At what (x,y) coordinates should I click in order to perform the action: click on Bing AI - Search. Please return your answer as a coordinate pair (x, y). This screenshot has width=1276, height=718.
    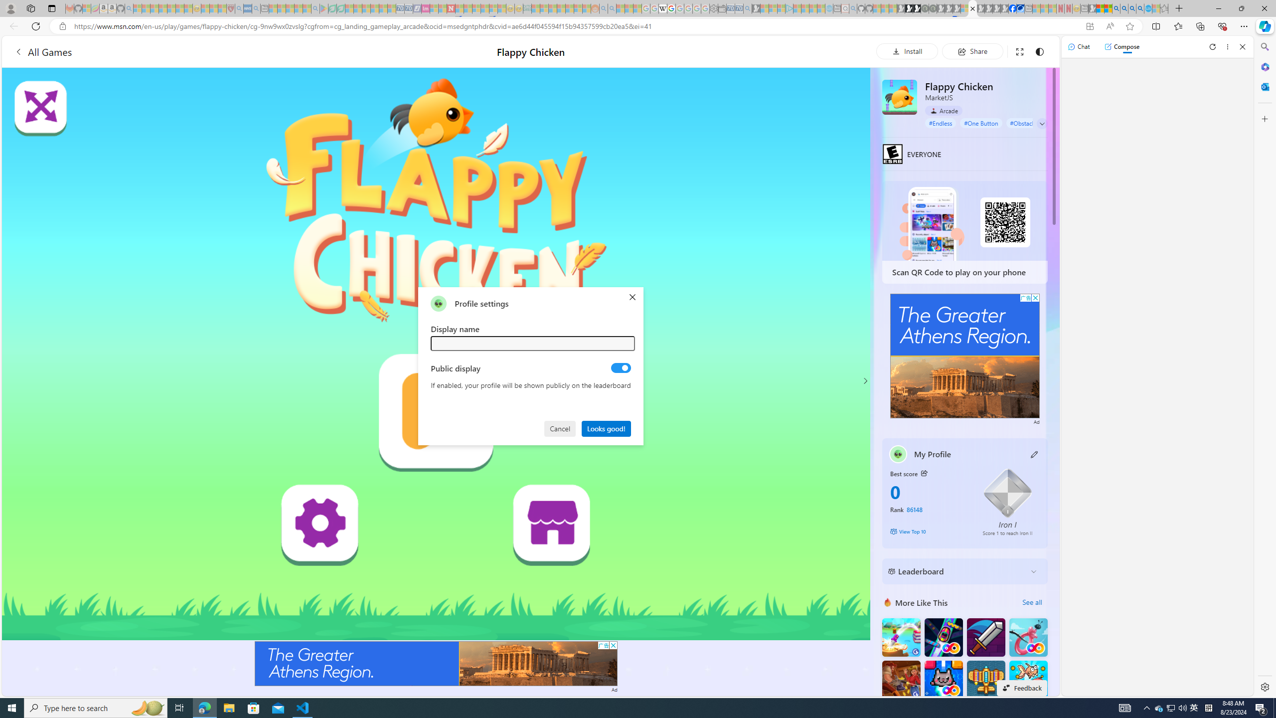
    Looking at the image, I should click on (1116, 8).